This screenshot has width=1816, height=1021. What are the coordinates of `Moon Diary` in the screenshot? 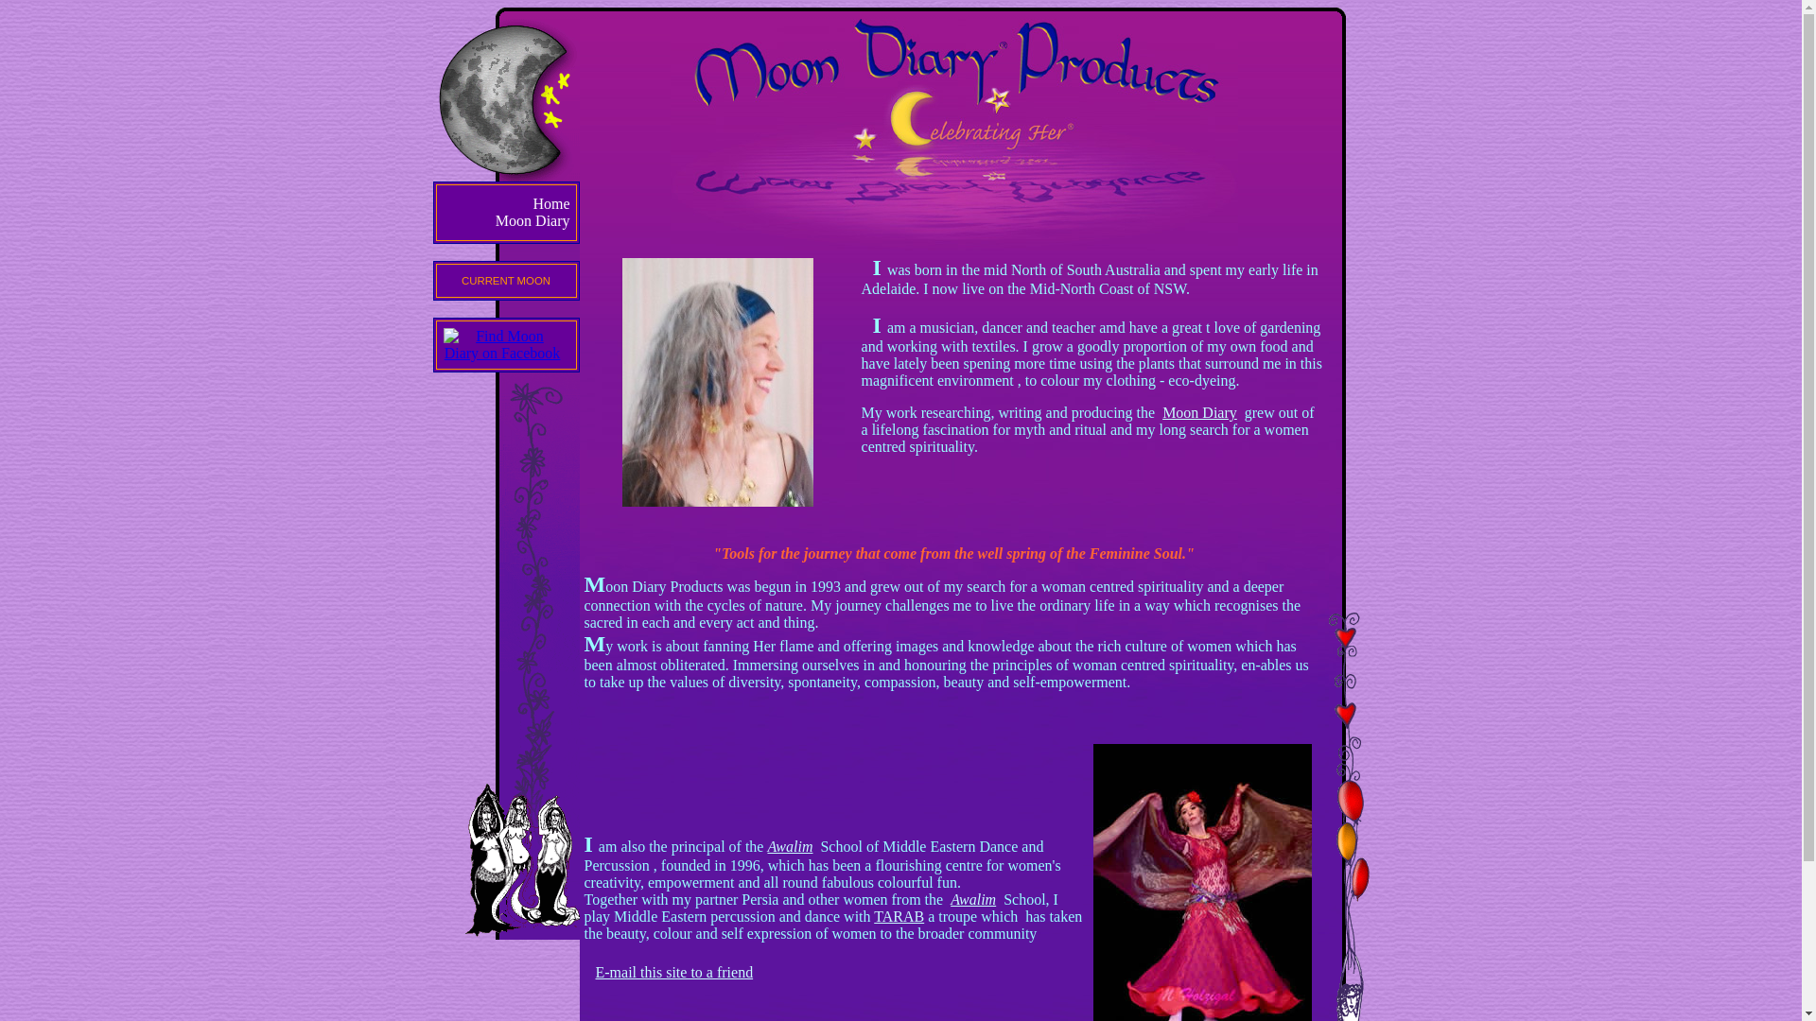 It's located at (1199, 412).